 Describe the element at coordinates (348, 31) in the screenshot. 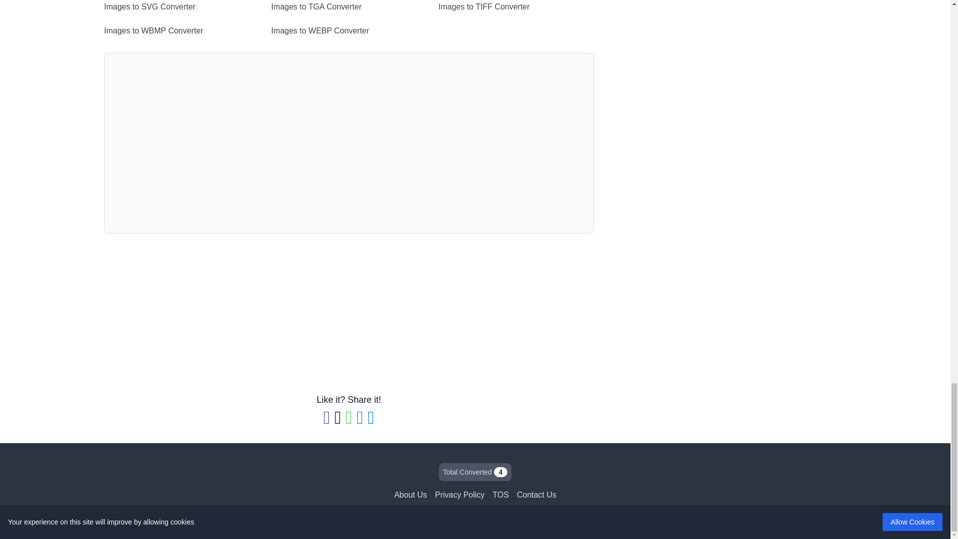

I see `Images to WEBP Converter` at that location.